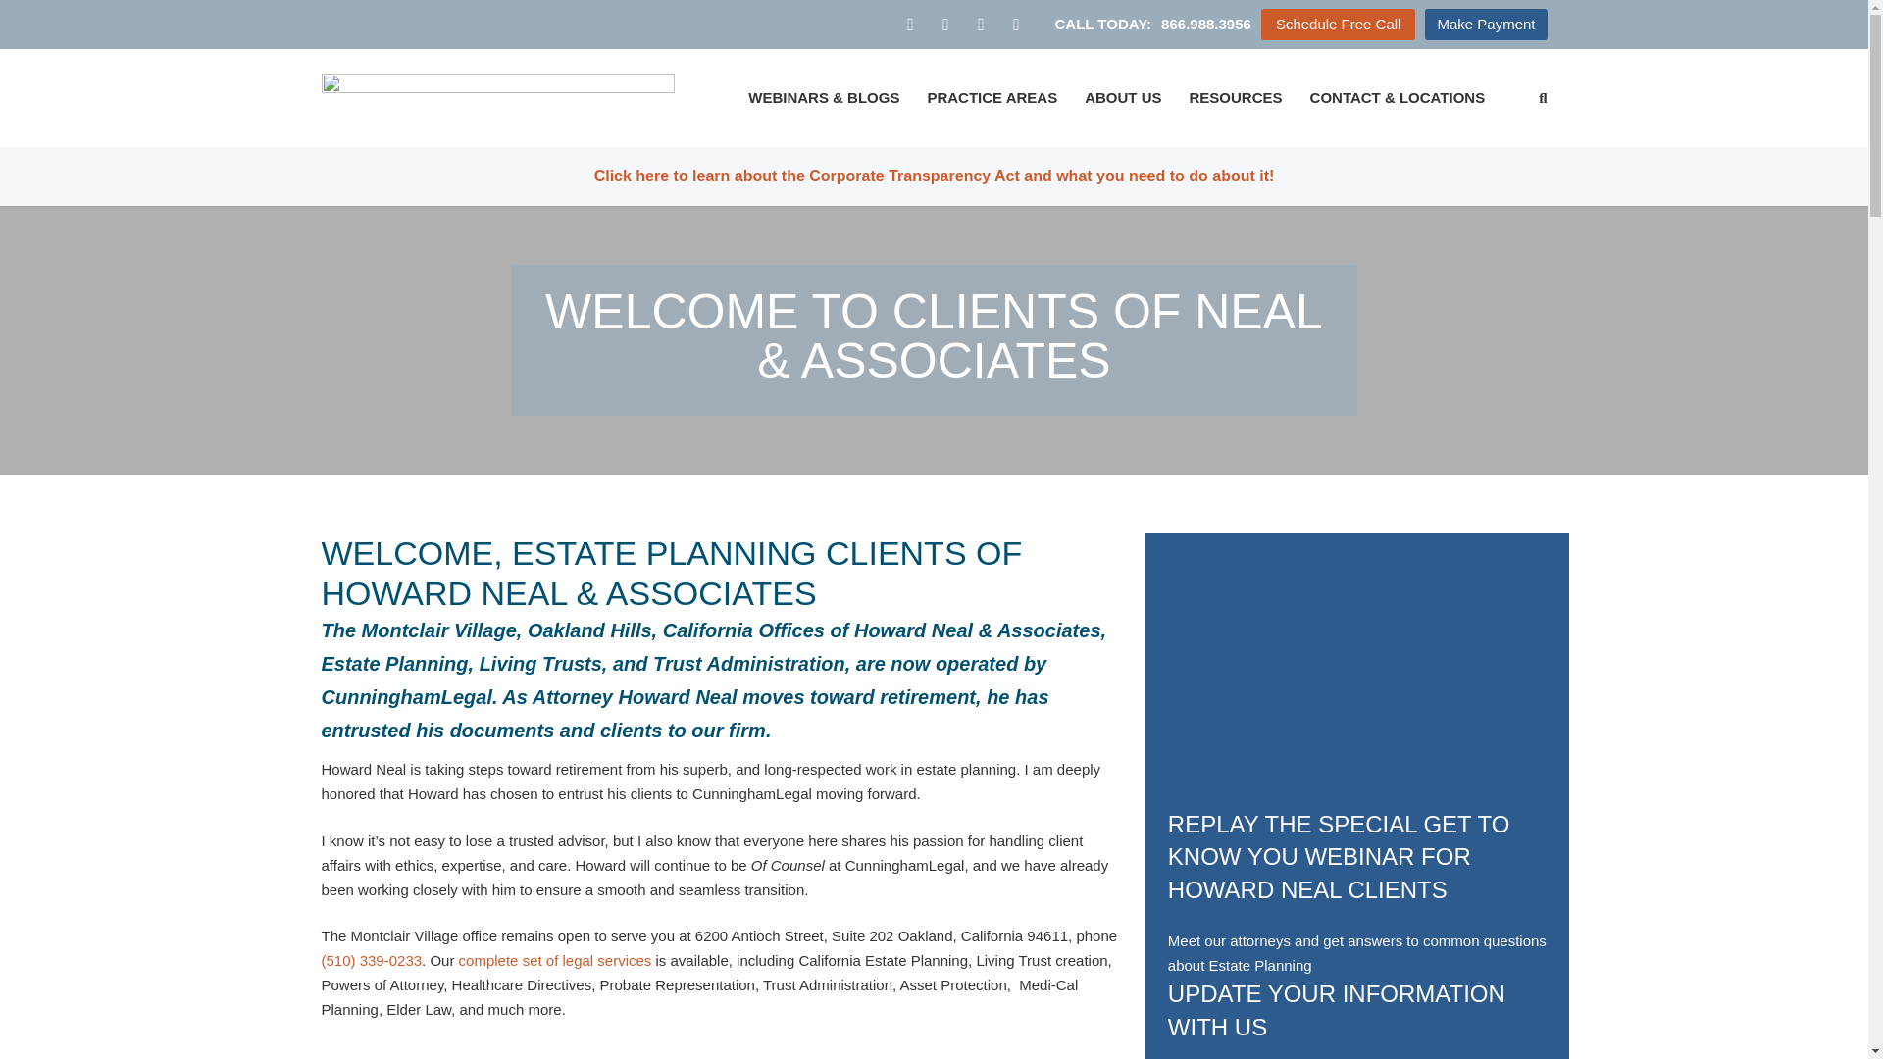 This screenshot has height=1059, width=1883. Describe the element at coordinates (1206, 24) in the screenshot. I see `866.988.3956` at that location.